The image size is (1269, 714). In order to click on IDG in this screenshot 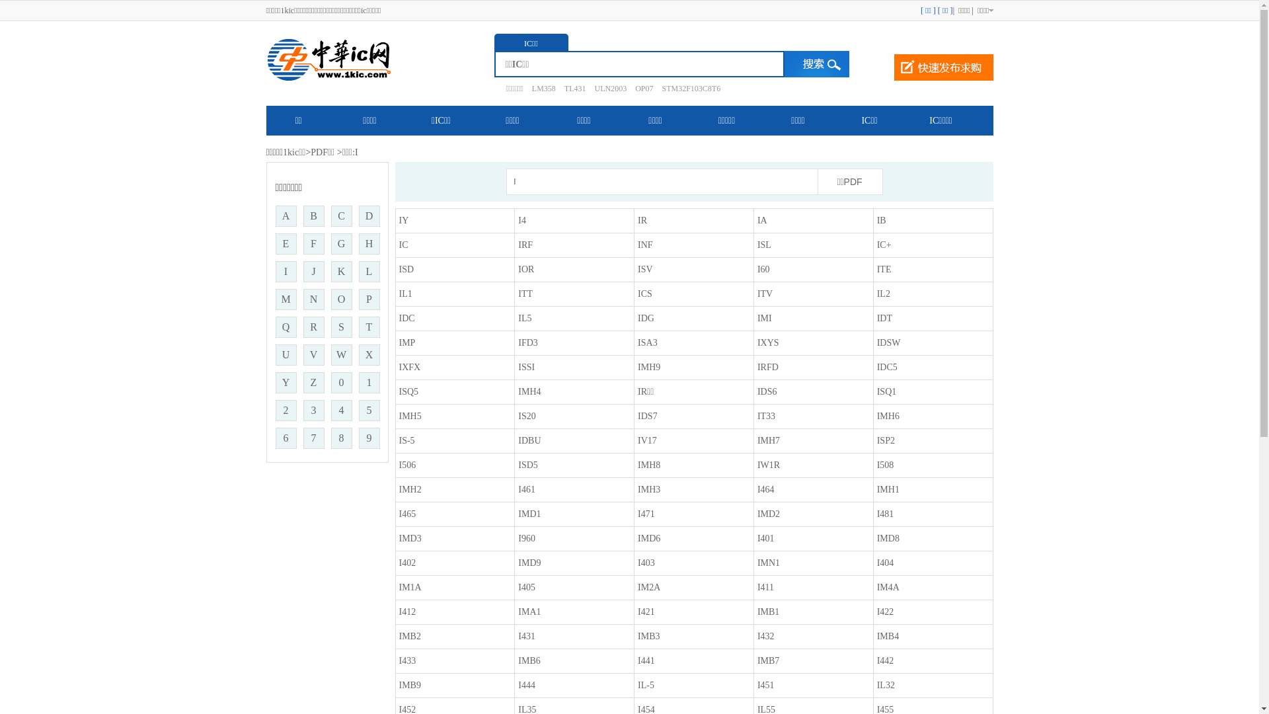, I will do `click(646, 319)`.